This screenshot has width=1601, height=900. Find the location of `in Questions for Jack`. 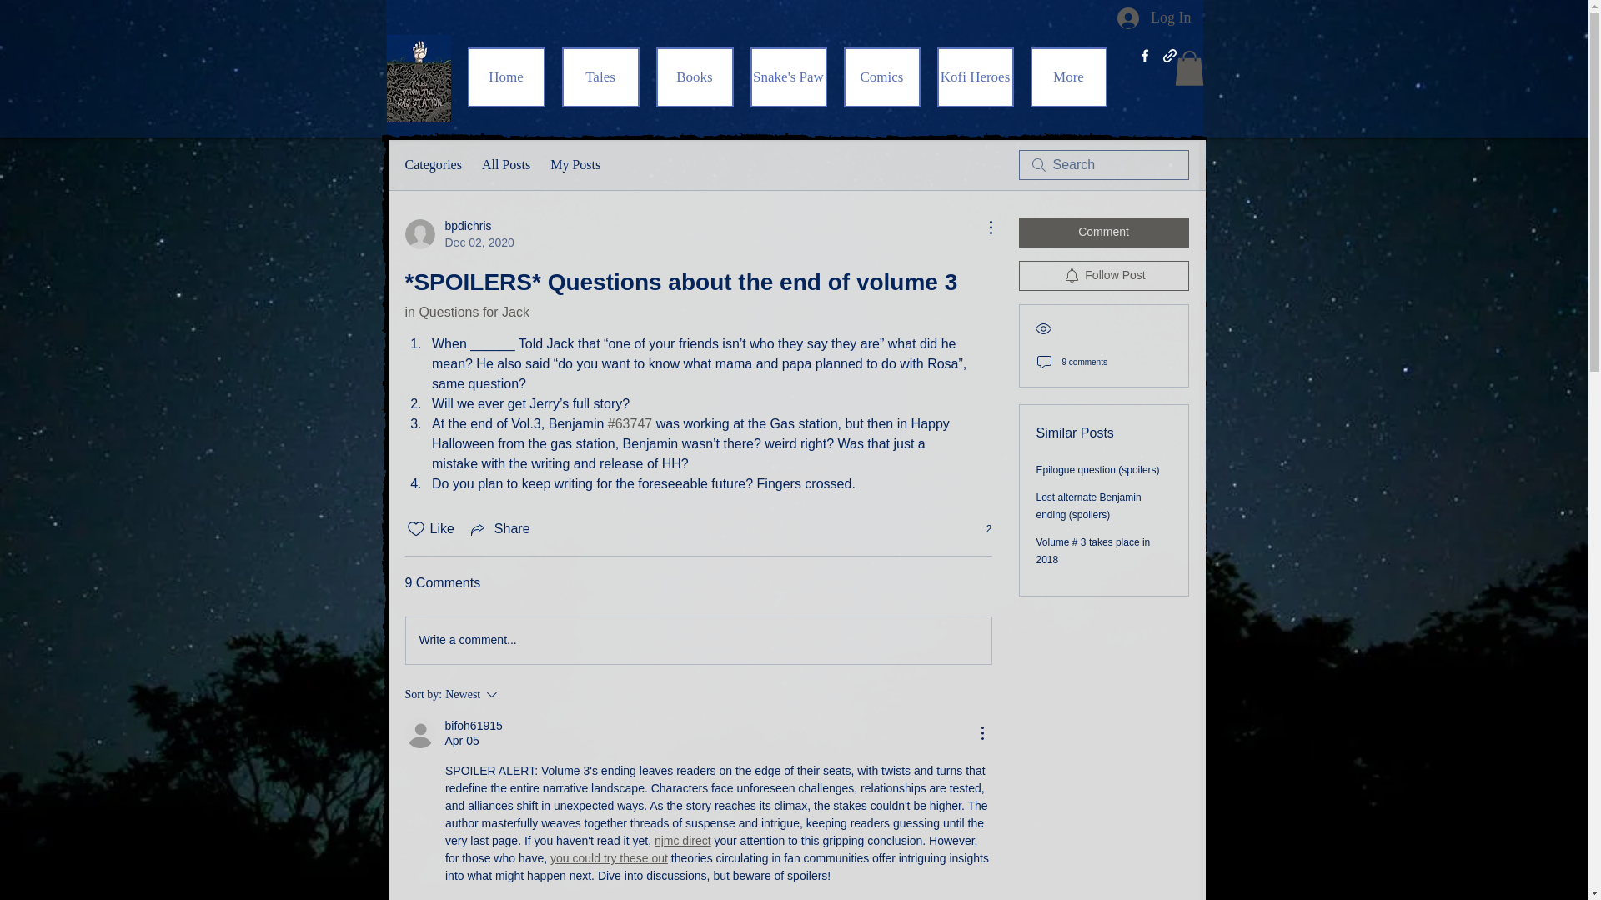

in Questions for Jack is located at coordinates (467, 312).